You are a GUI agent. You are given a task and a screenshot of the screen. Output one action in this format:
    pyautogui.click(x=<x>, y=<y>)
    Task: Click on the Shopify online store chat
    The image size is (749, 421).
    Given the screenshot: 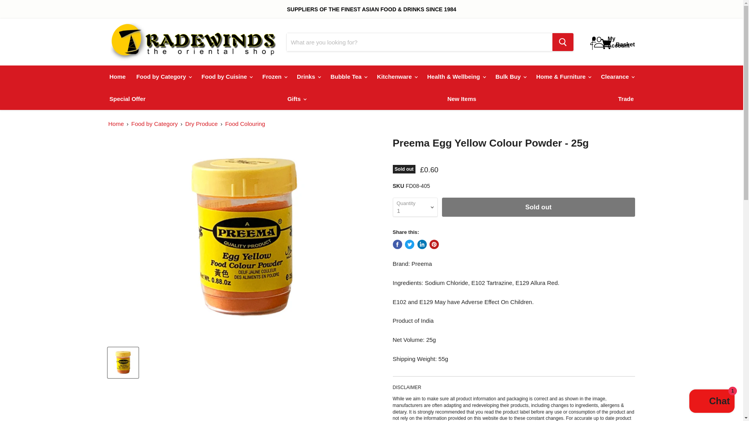 What is the action you would take?
    pyautogui.click(x=712, y=402)
    